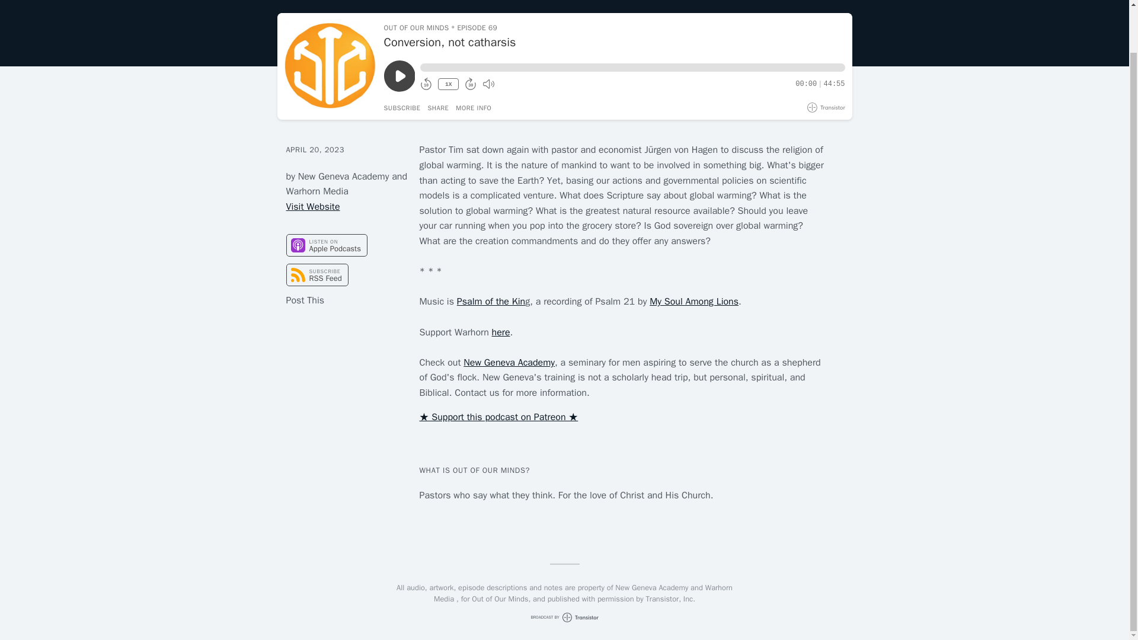 The image size is (1138, 640). Describe the element at coordinates (448, 84) in the screenshot. I see `1X` at that location.